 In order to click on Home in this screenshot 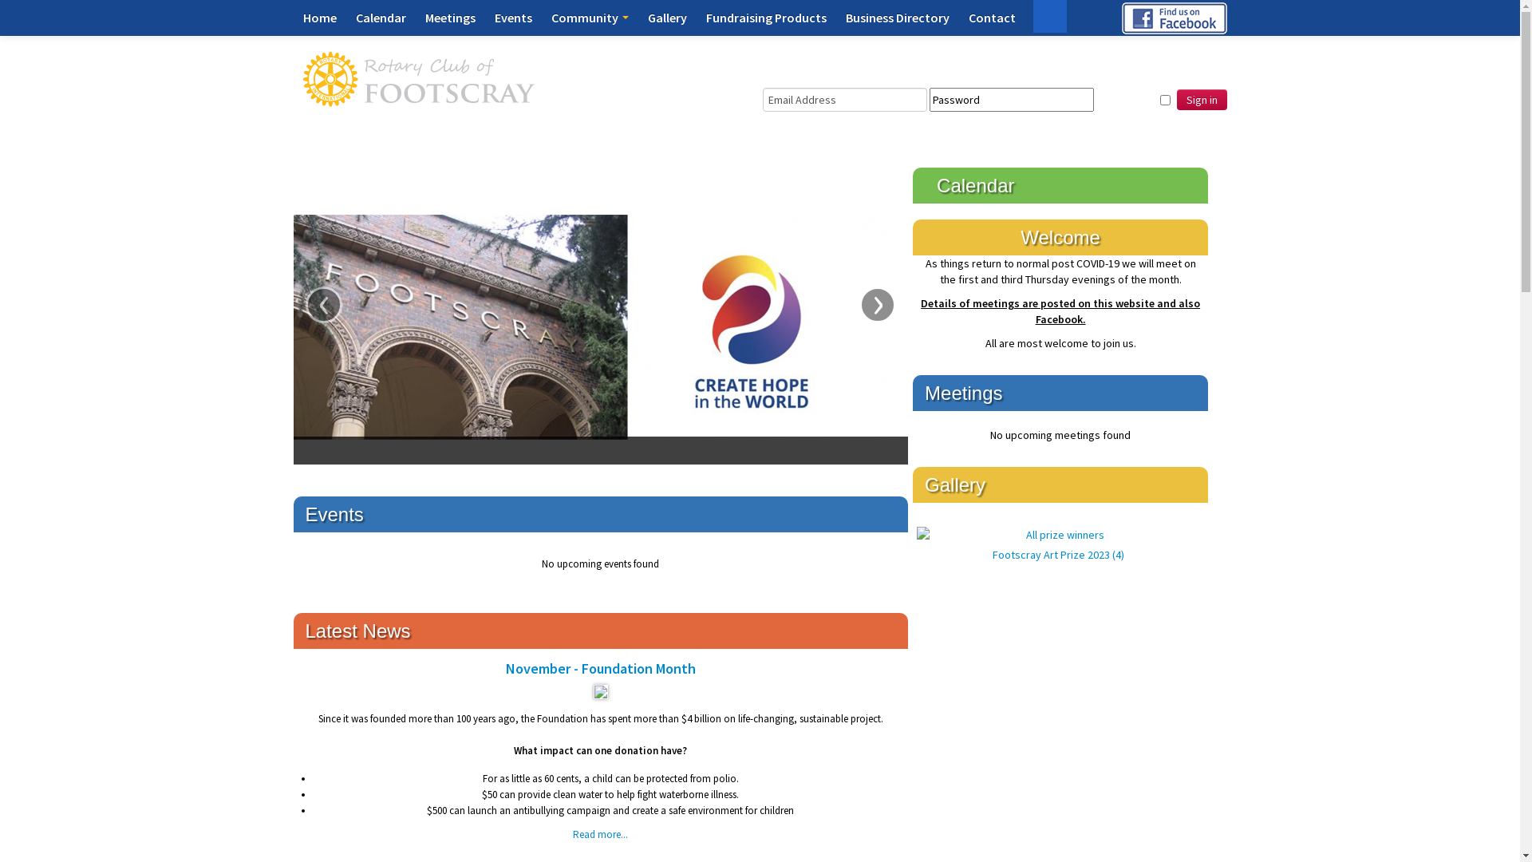, I will do `click(320, 18)`.